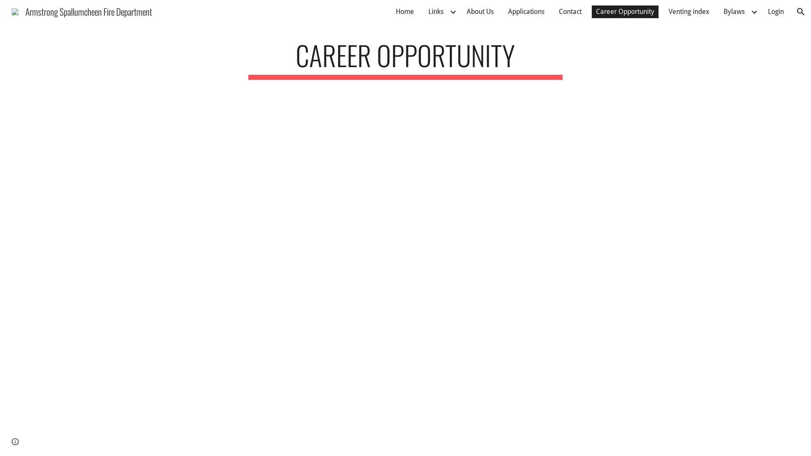 The image size is (811, 456). Describe the element at coordinates (436, 12) in the screenshot. I see `Links` at that location.